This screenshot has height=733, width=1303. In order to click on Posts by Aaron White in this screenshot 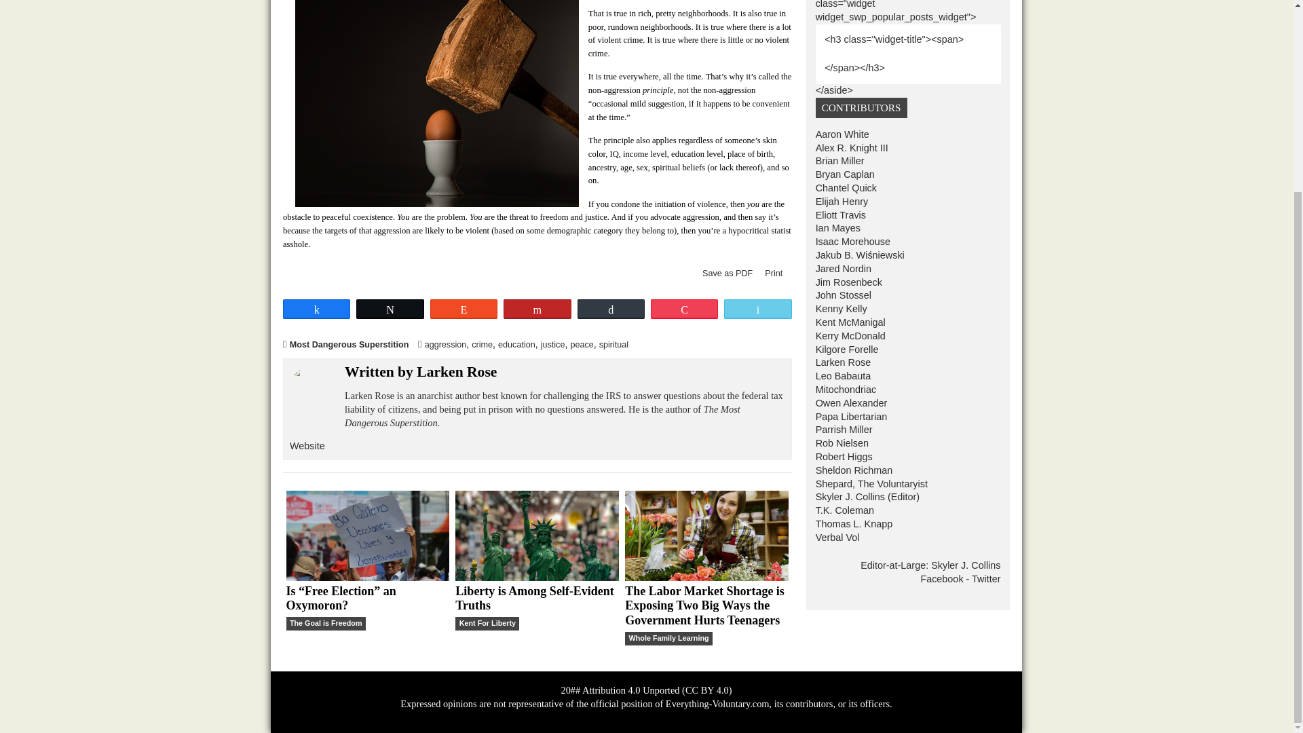, I will do `click(935, 176)`.